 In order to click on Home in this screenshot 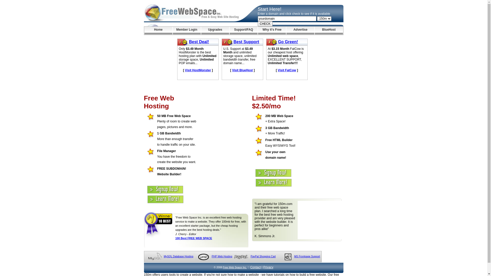, I will do `click(158, 31)`.